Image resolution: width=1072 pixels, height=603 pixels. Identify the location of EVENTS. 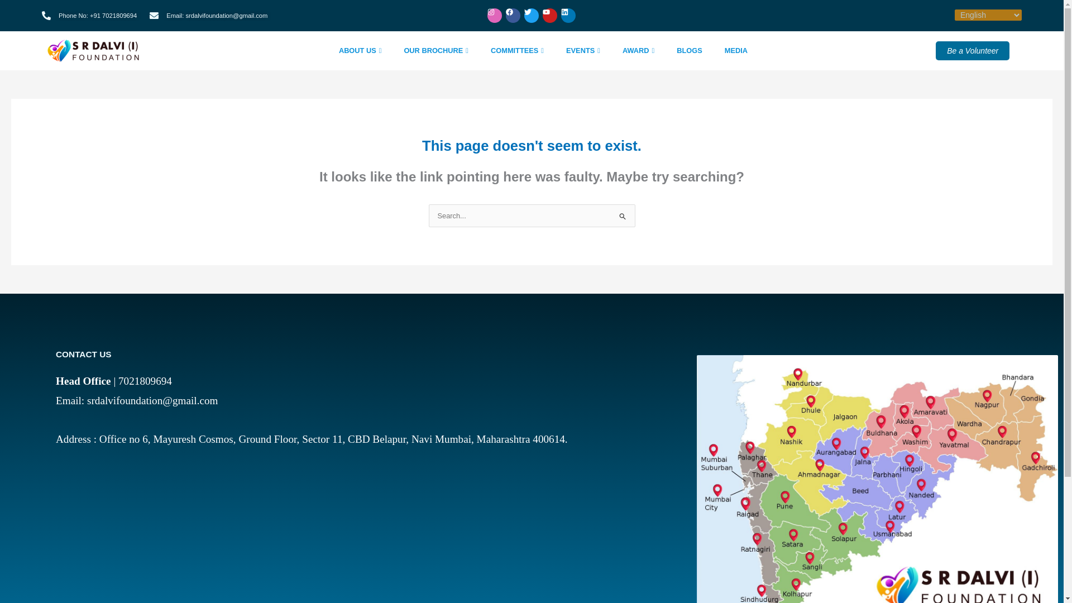
(583, 50).